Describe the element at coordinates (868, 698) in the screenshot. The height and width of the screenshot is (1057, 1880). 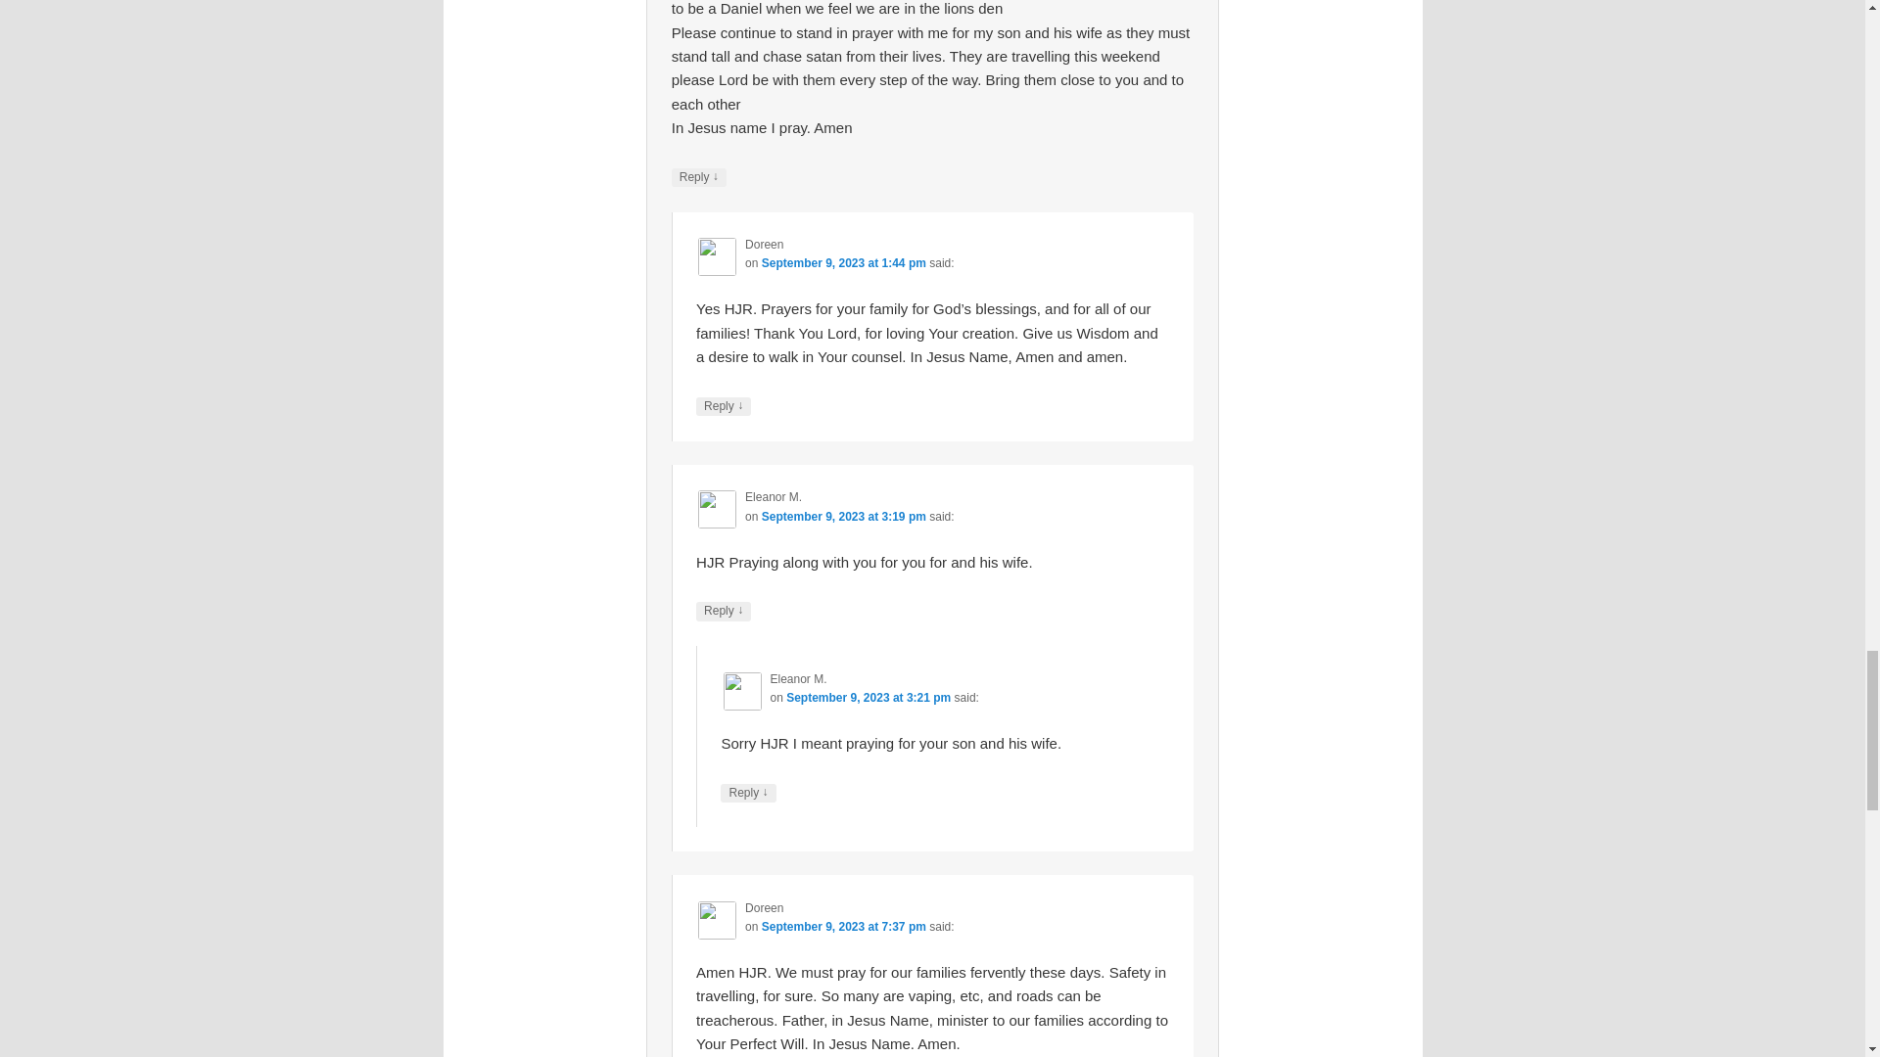
I see `September 9, 2023 at 3:21 pm` at that location.